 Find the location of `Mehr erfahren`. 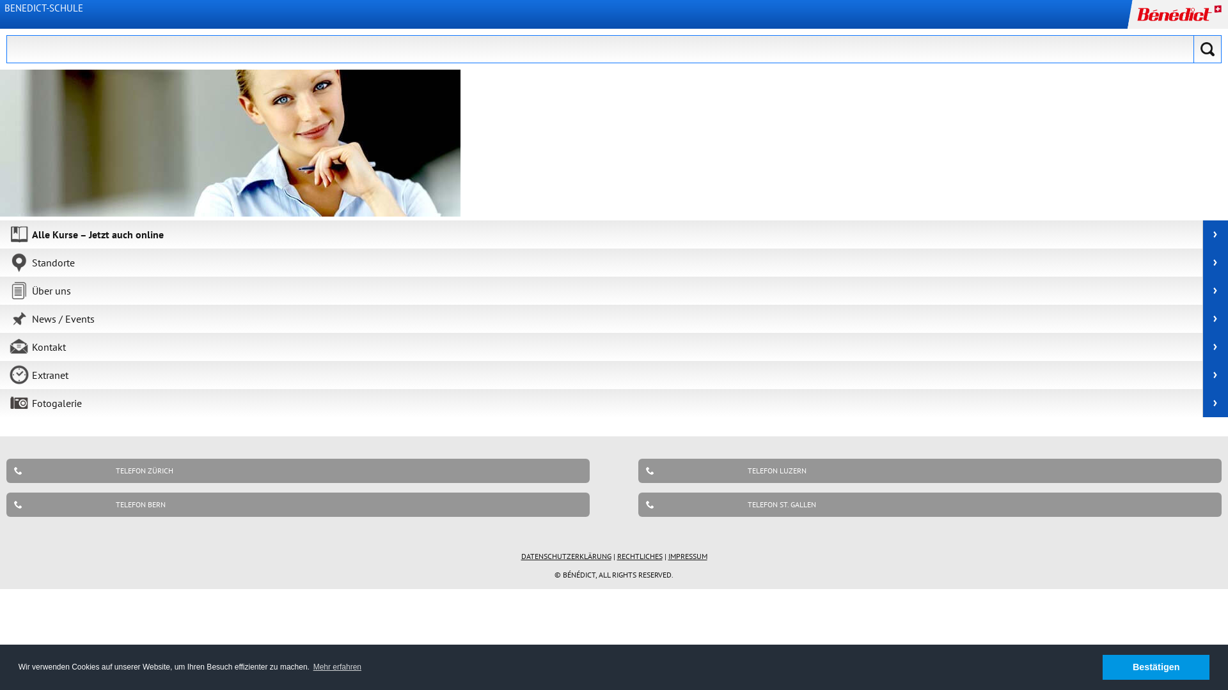

Mehr erfahren is located at coordinates (337, 667).